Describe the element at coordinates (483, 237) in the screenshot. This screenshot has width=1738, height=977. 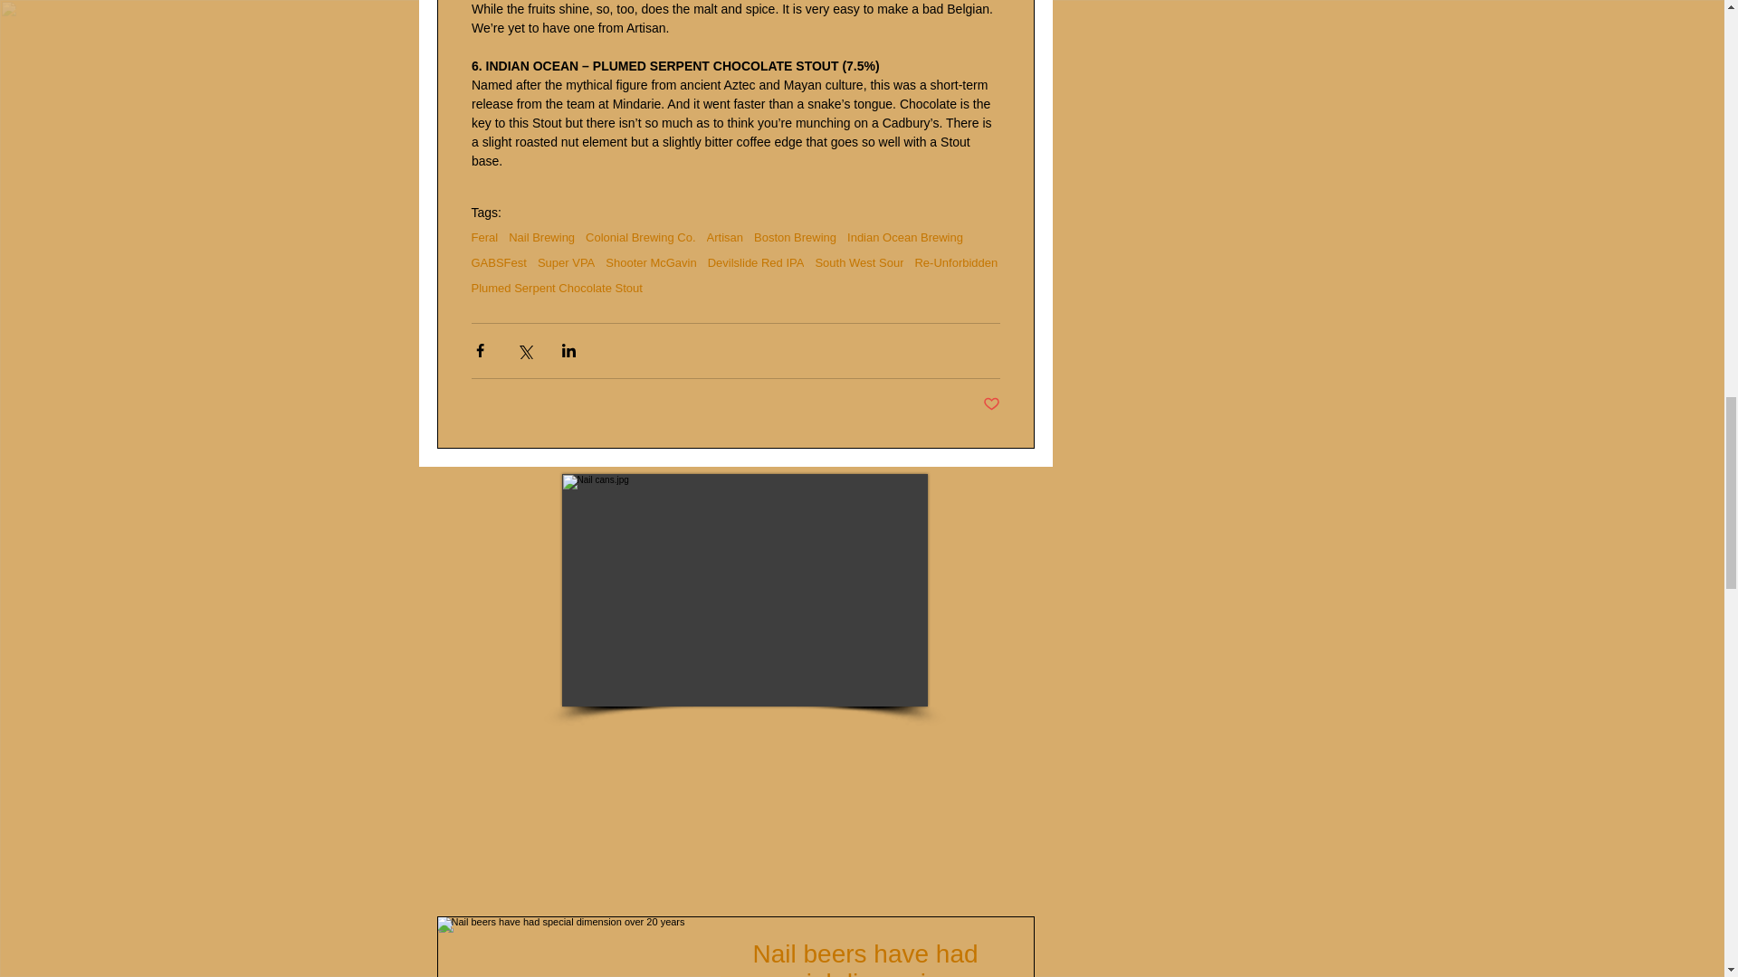
I see `Feral` at that location.